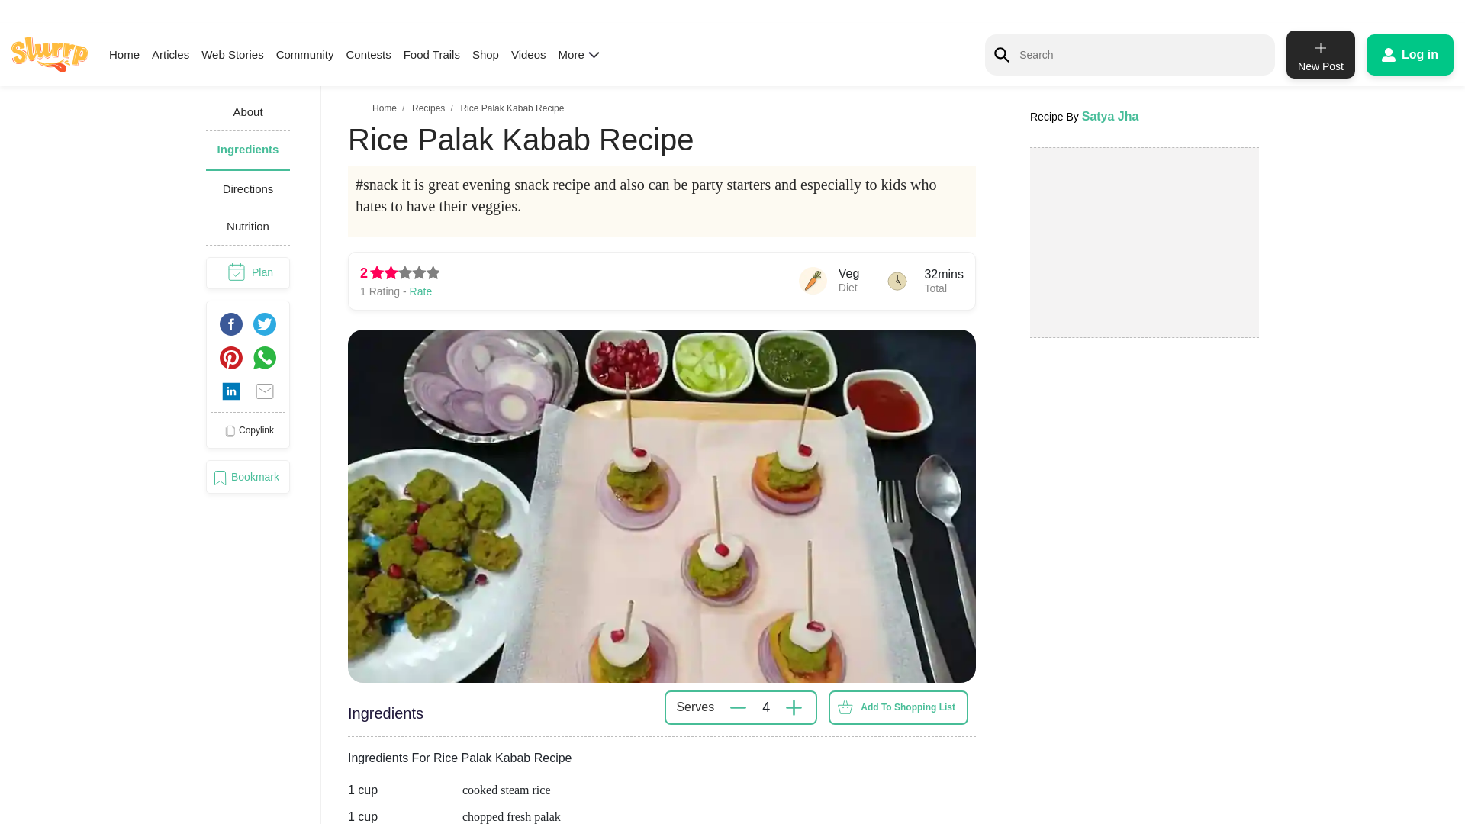 The height and width of the screenshot is (824, 1465). What do you see at coordinates (385, 108) in the screenshot?
I see `Home` at bounding box center [385, 108].